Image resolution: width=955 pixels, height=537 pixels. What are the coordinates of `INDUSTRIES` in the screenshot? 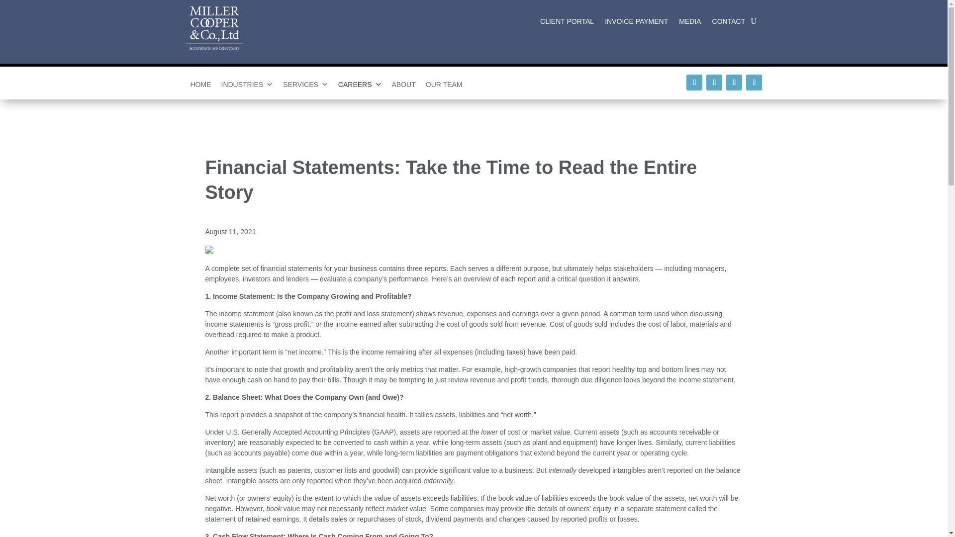 It's located at (247, 85).